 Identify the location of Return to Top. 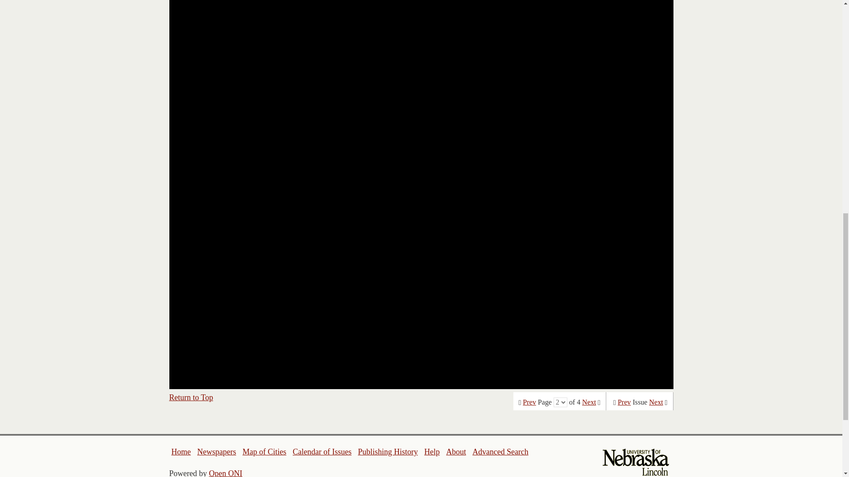
(191, 397).